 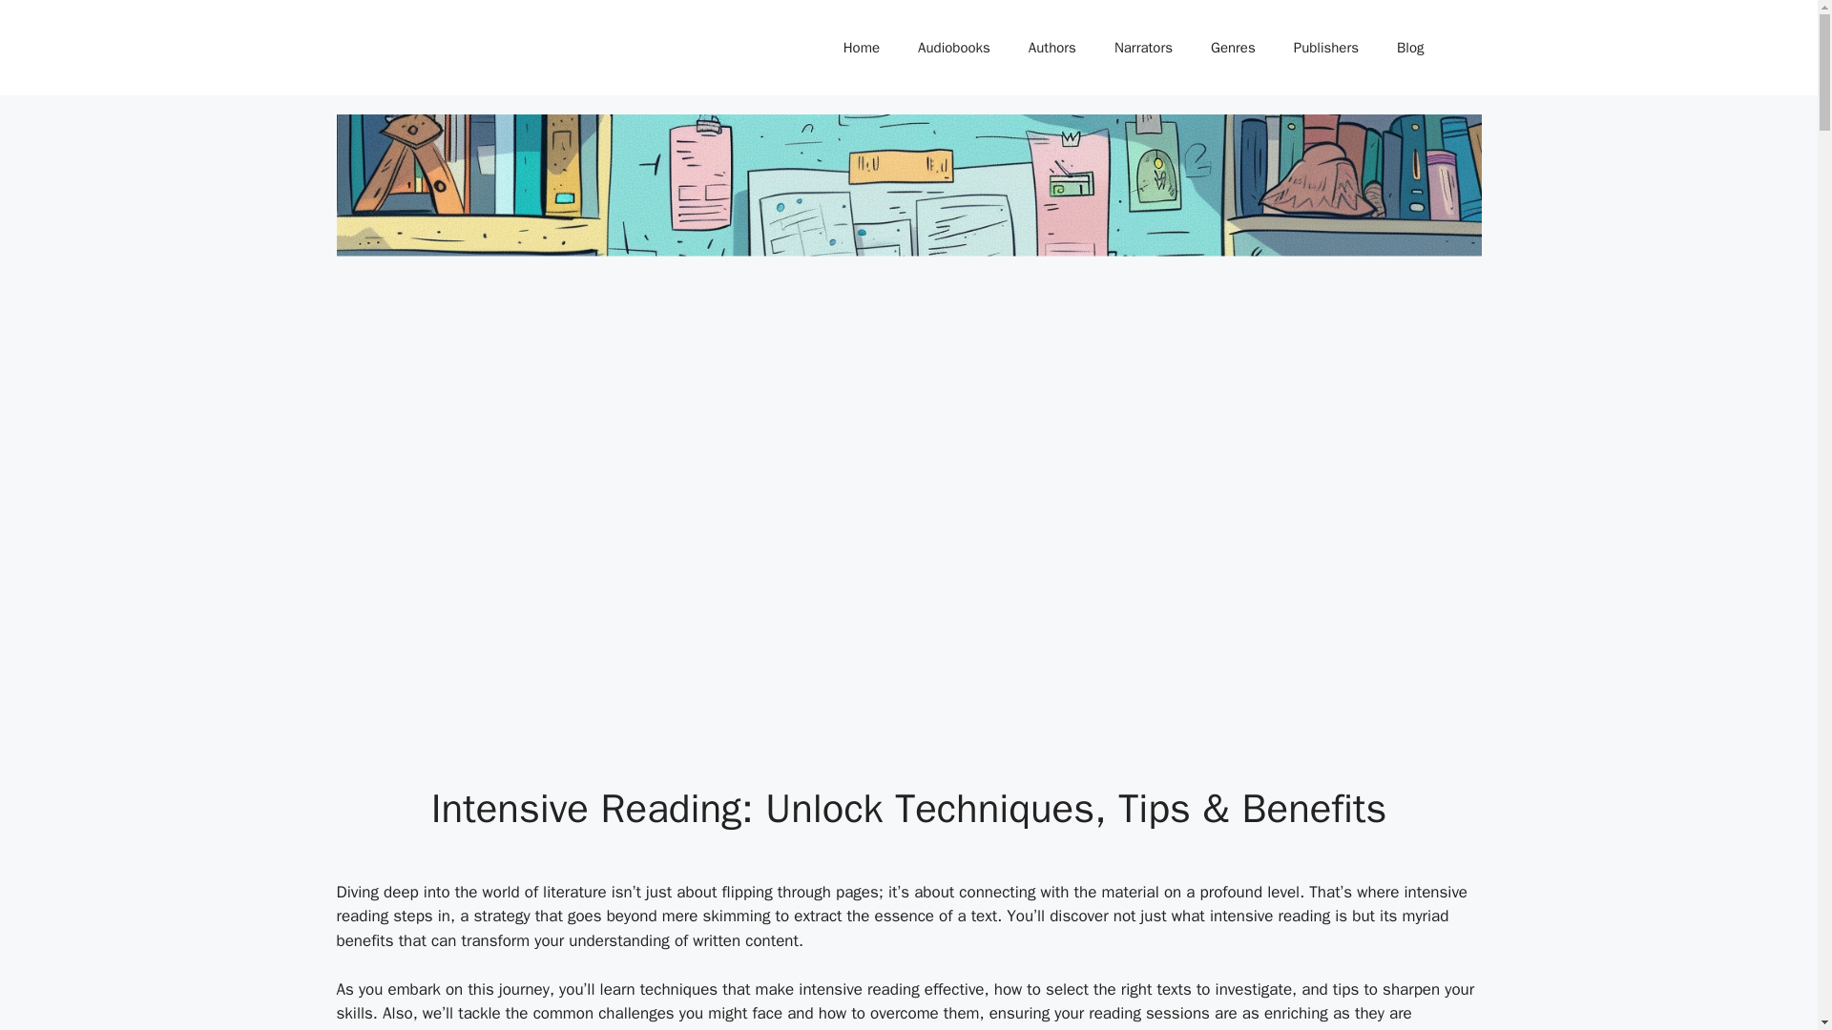 What do you see at coordinates (1051, 48) in the screenshot?
I see `Authors` at bounding box center [1051, 48].